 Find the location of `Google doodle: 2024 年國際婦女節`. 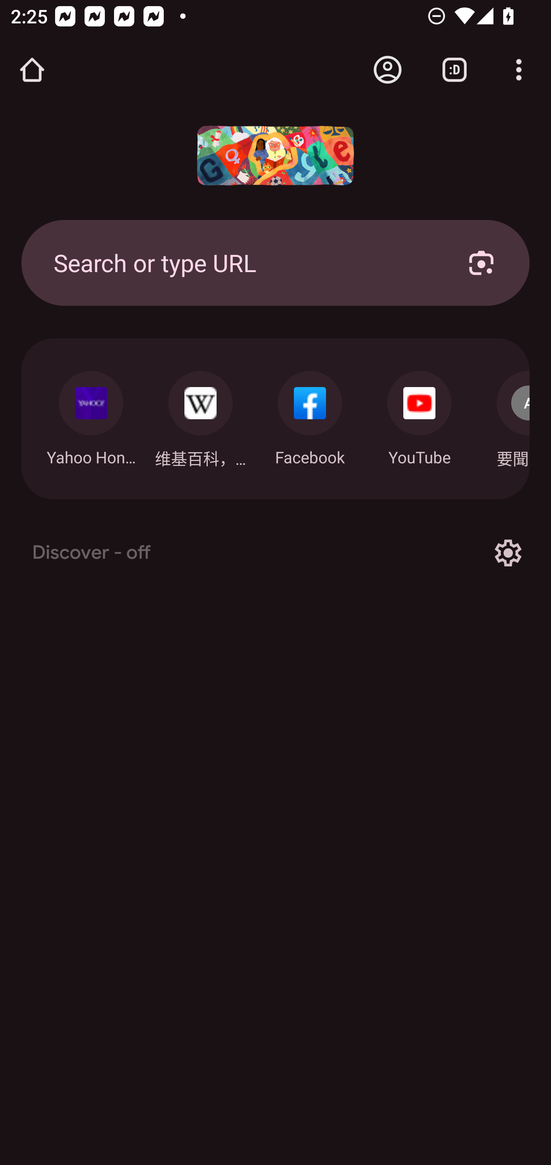

Google doodle: 2024 年國際婦女節 is located at coordinates (275, 156).